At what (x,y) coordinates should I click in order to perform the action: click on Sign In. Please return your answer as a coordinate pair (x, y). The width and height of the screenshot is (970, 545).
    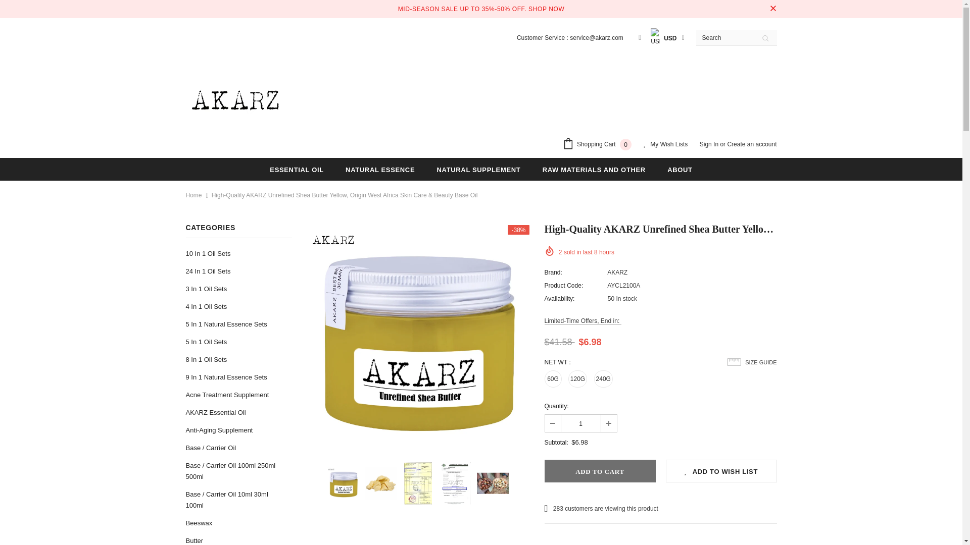
    Looking at the image, I should click on (710, 144).